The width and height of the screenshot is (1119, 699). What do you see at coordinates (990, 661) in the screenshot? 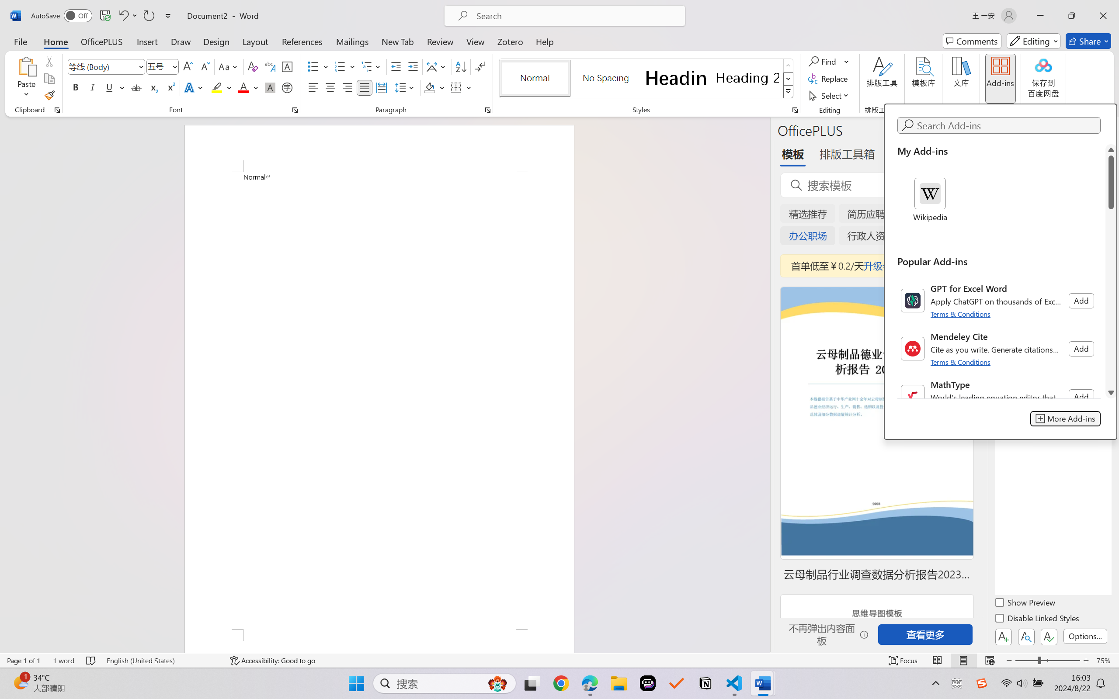
I see `Web Layout` at bounding box center [990, 661].